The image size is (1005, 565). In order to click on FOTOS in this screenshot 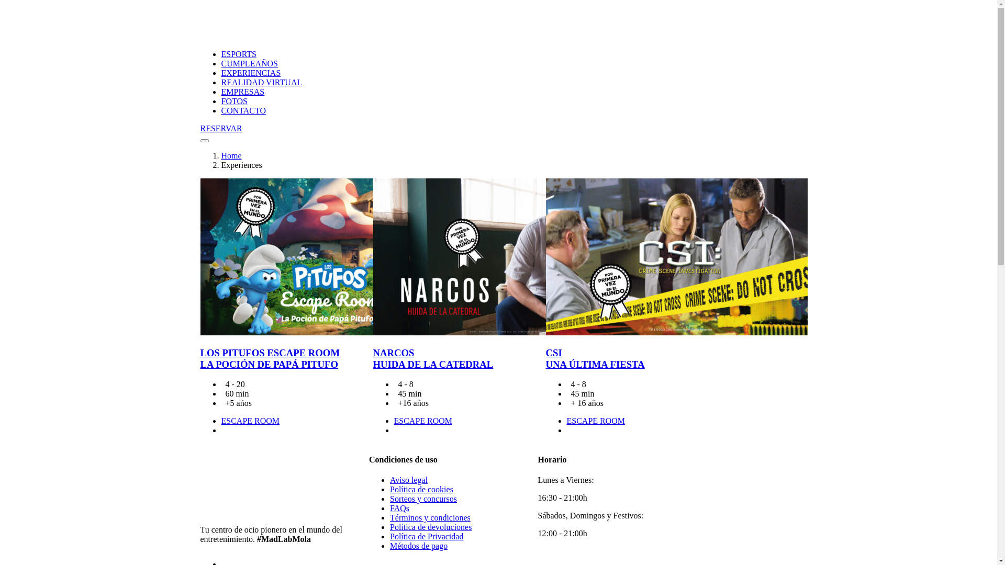, I will do `click(234, 101)`.